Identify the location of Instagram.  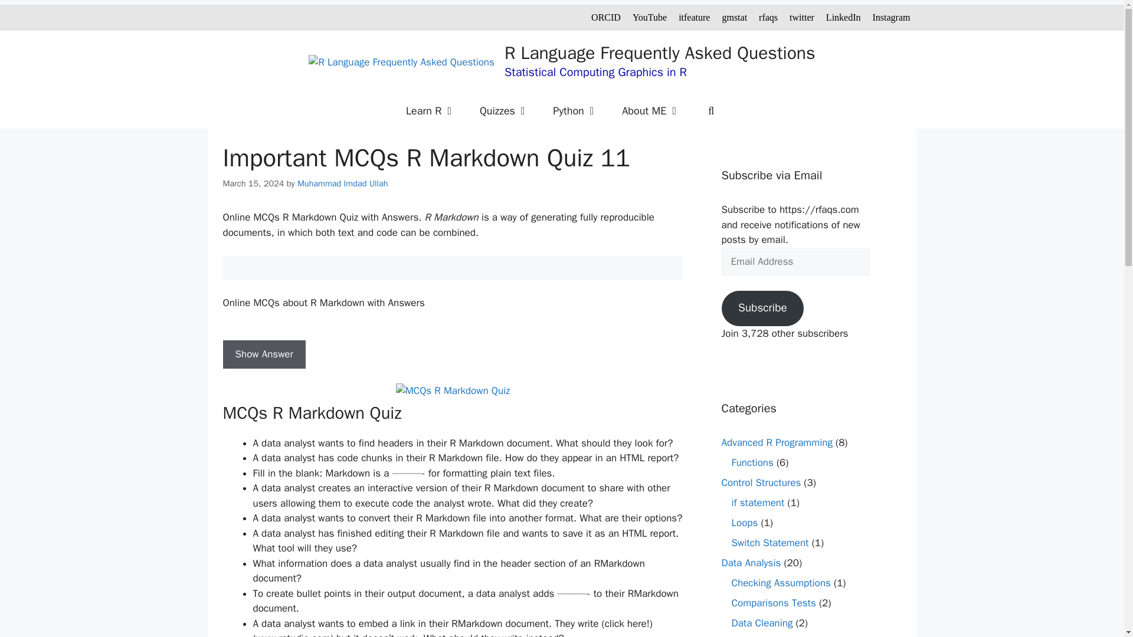
(891, 17).